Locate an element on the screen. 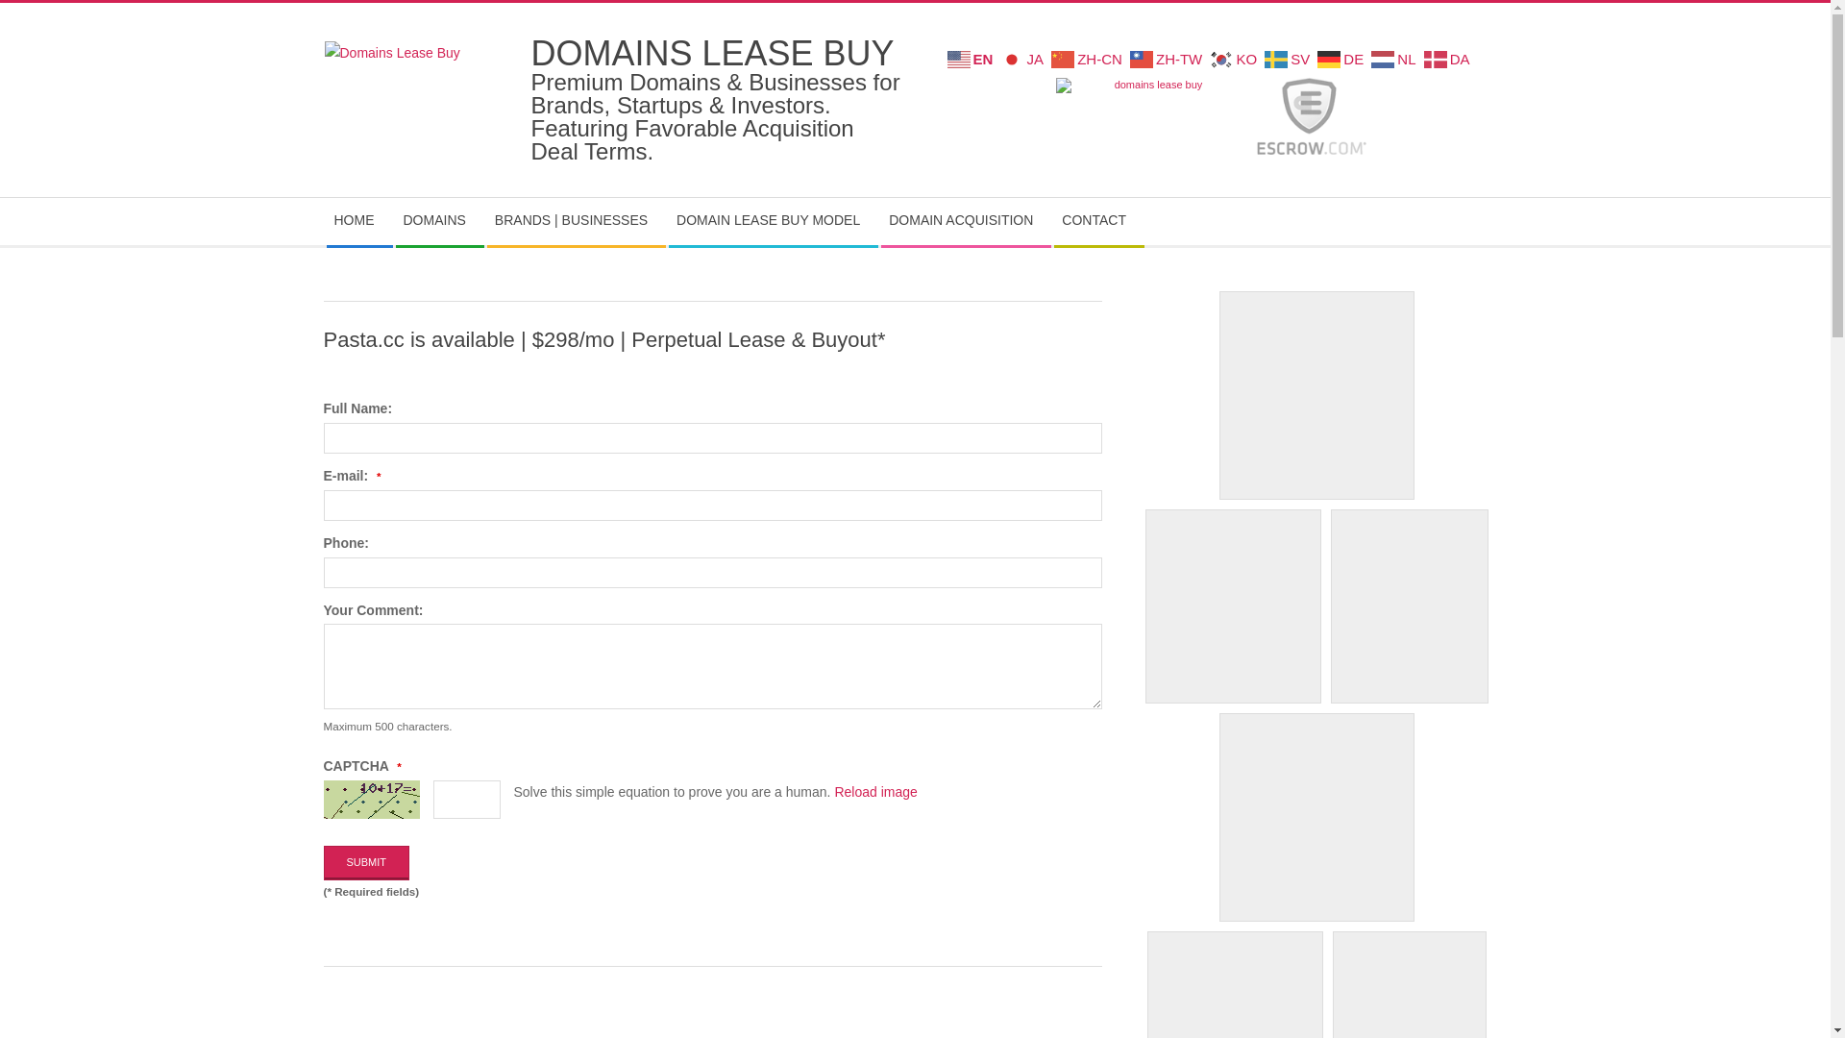 This screenshot has width=1845, height=1038. Submit is located at coordinates (366, 863).